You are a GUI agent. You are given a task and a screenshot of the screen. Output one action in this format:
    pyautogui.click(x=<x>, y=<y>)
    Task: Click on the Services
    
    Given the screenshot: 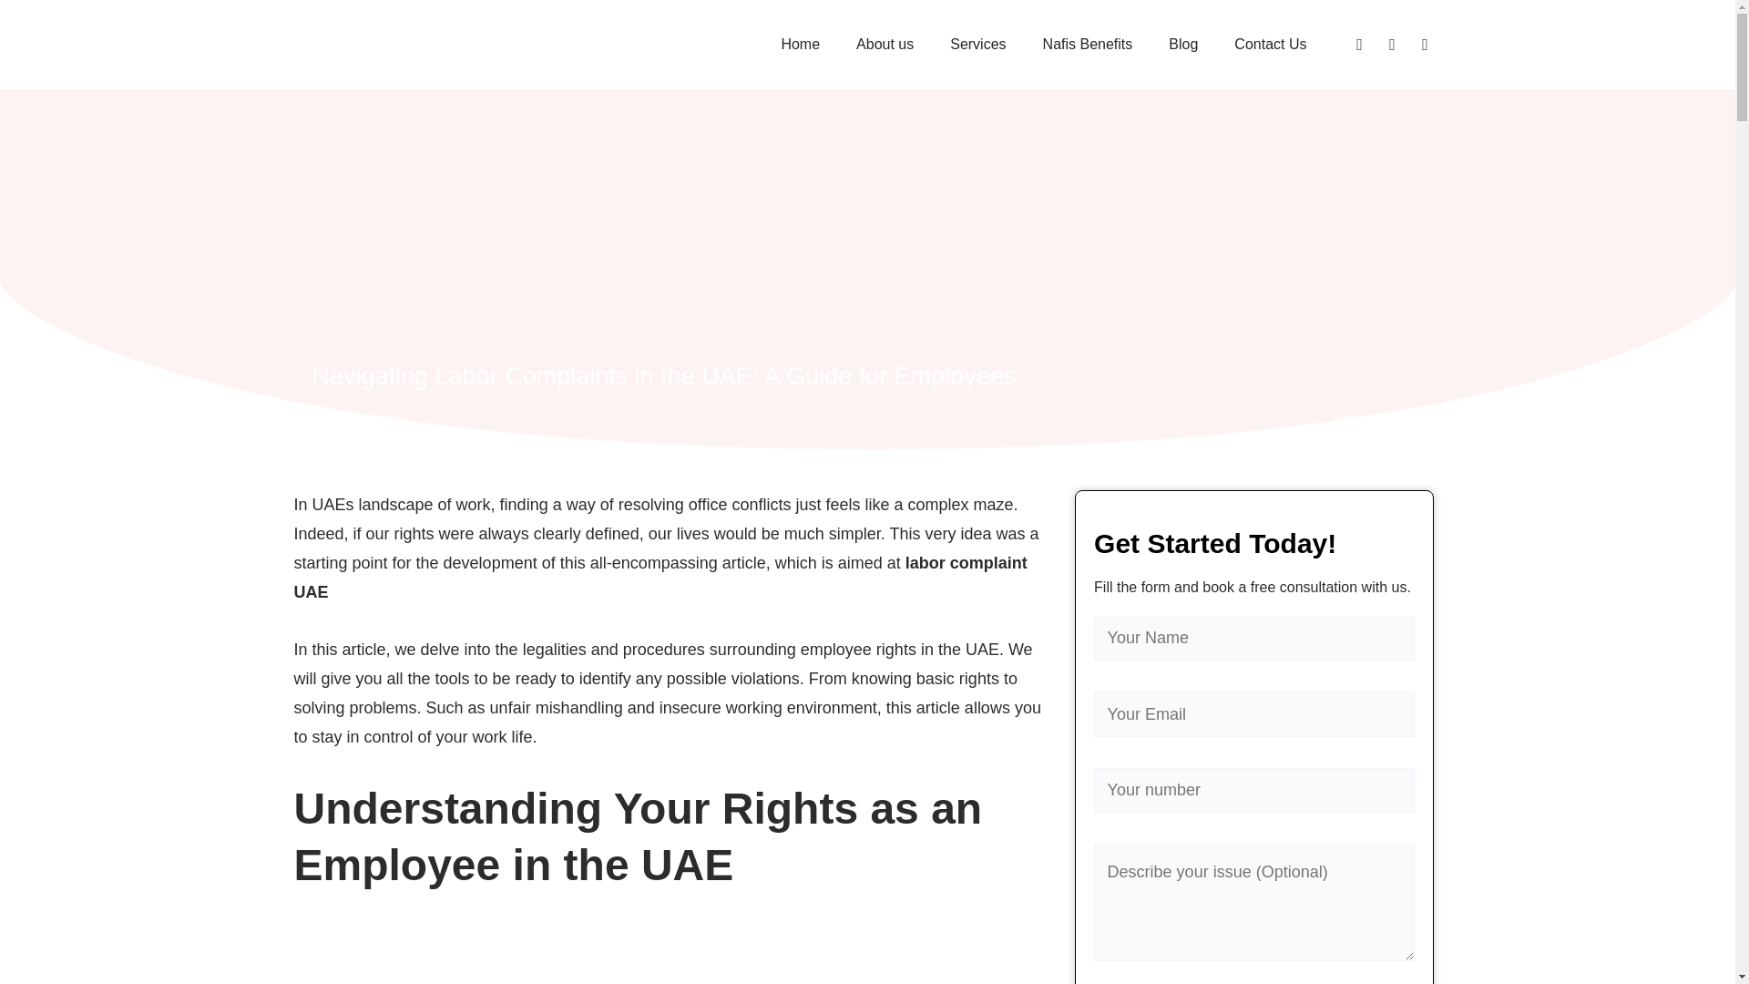 What is the action you would take?
    pyautogui.click(x=977, y=44)
    